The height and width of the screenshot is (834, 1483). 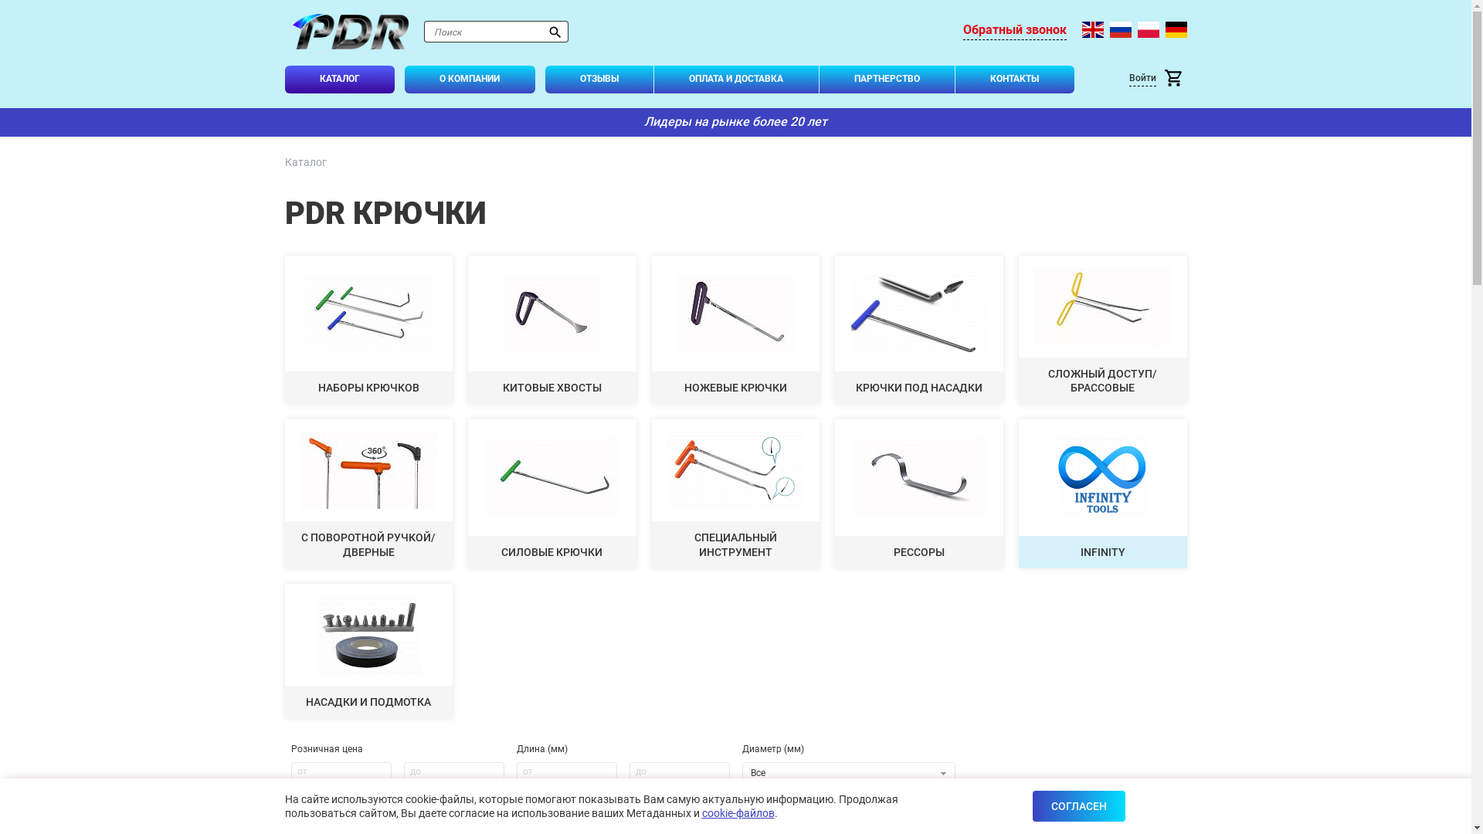 I want to click on INFINITY, so click(x=1103, y=493).